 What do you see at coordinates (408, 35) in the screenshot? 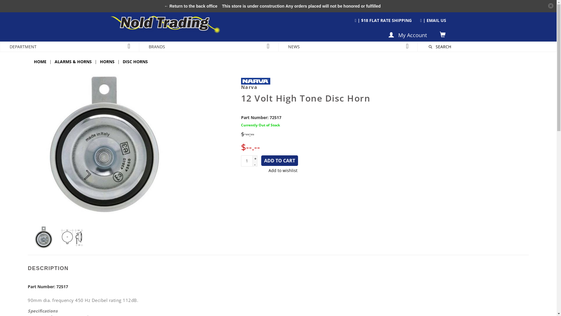
I see `My Account` at bounding box center [408, 35].